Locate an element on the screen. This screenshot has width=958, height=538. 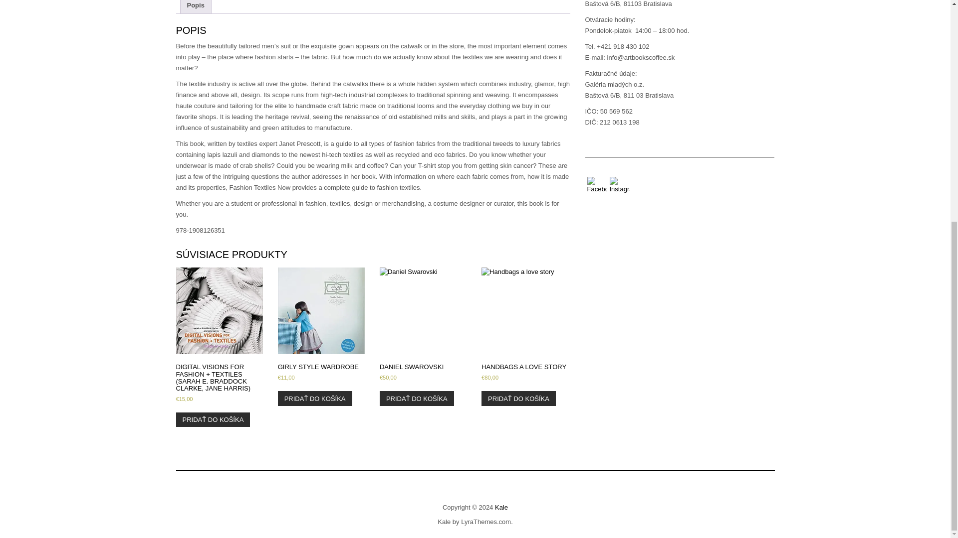
Kale is located at coordinates (444, 522).